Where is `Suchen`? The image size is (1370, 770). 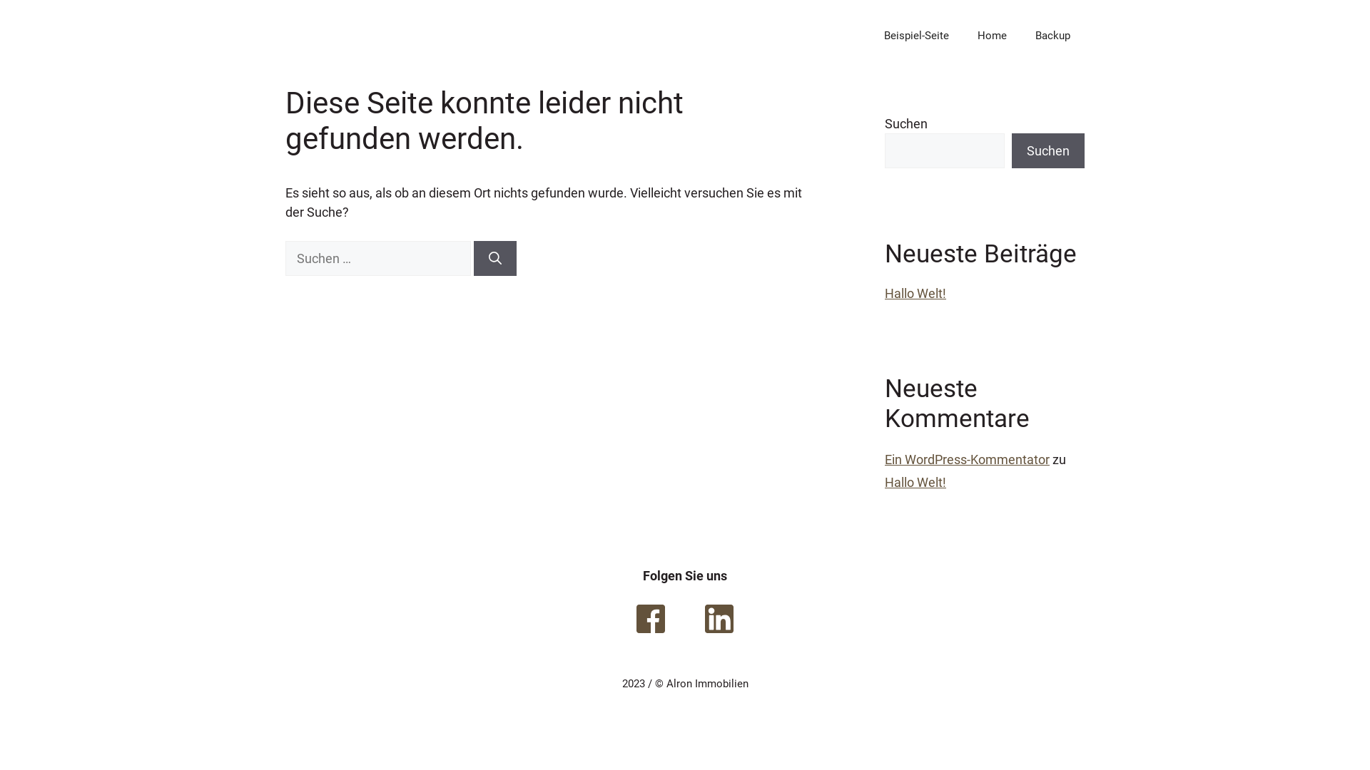
Suchen is located at coordinates (1048, 150).